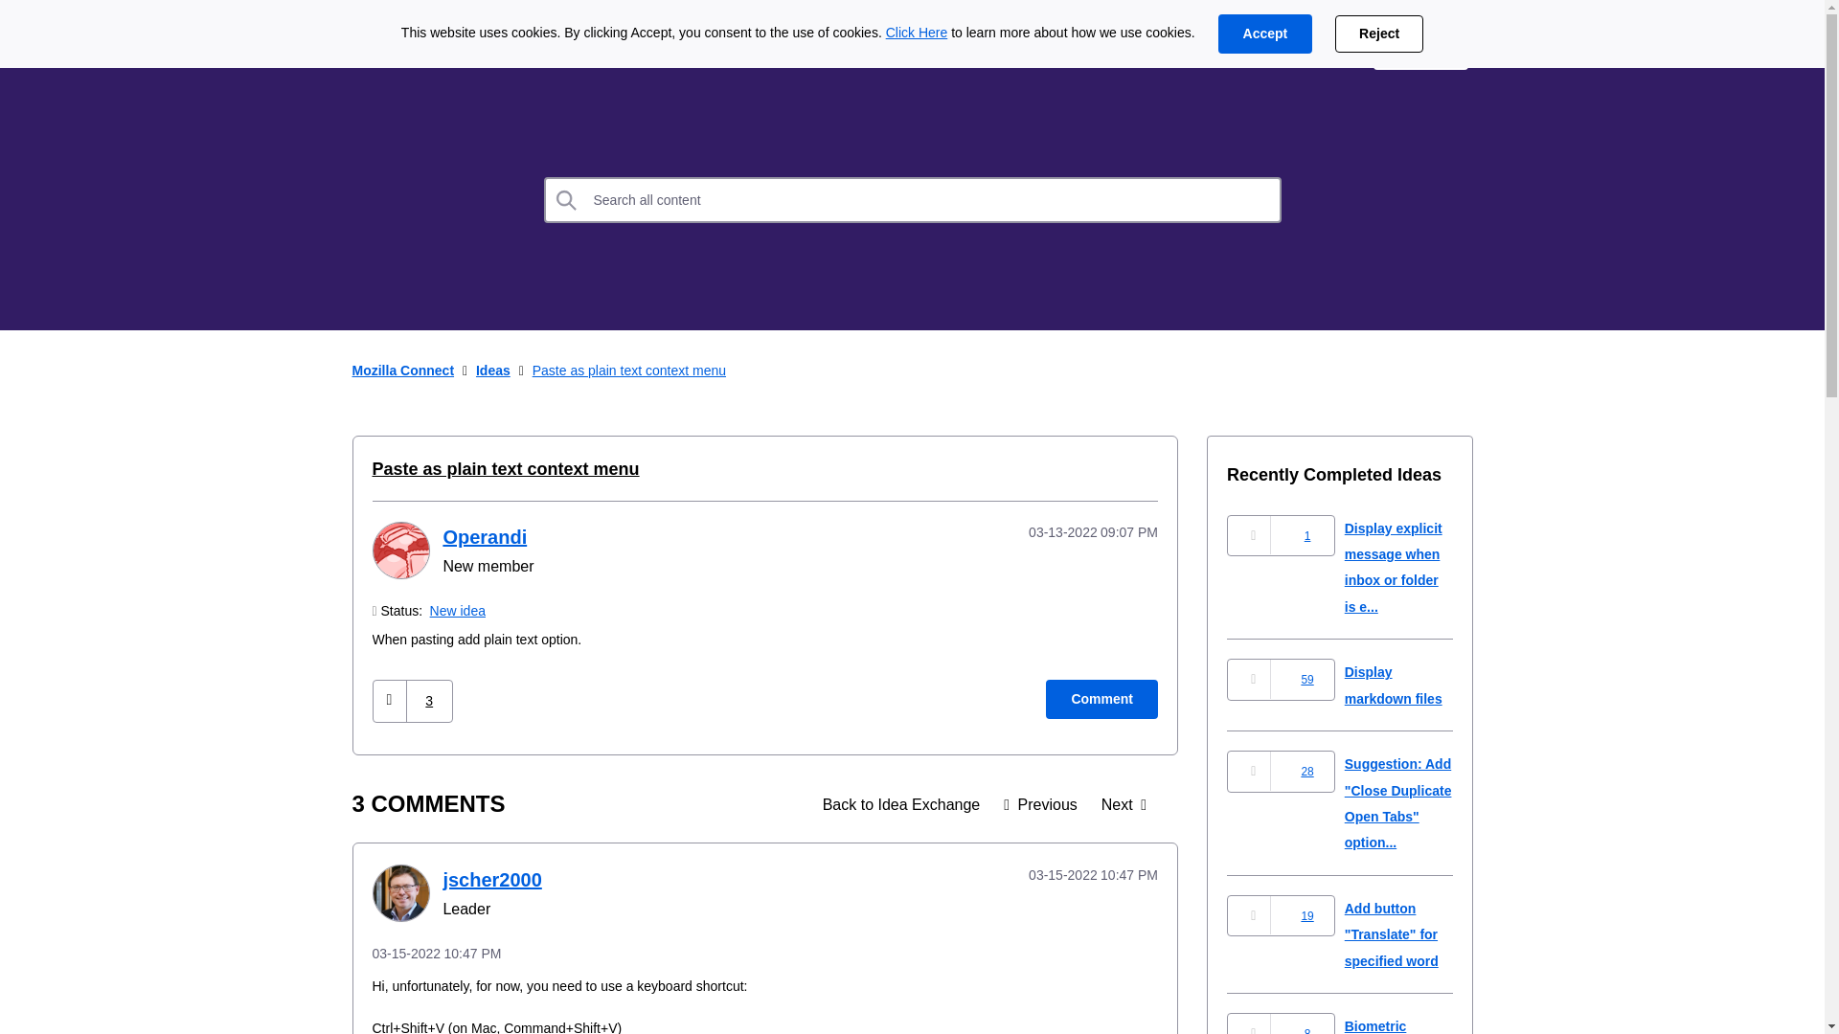  I want to click on Click here to see who gave kudos to this post., so click(429, 701).